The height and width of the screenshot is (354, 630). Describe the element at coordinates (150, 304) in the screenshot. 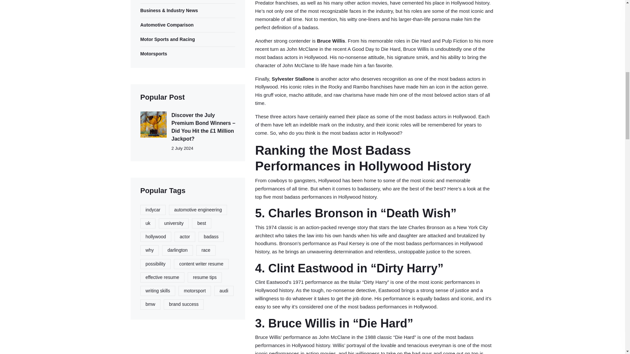

I see `bmw` at that location.